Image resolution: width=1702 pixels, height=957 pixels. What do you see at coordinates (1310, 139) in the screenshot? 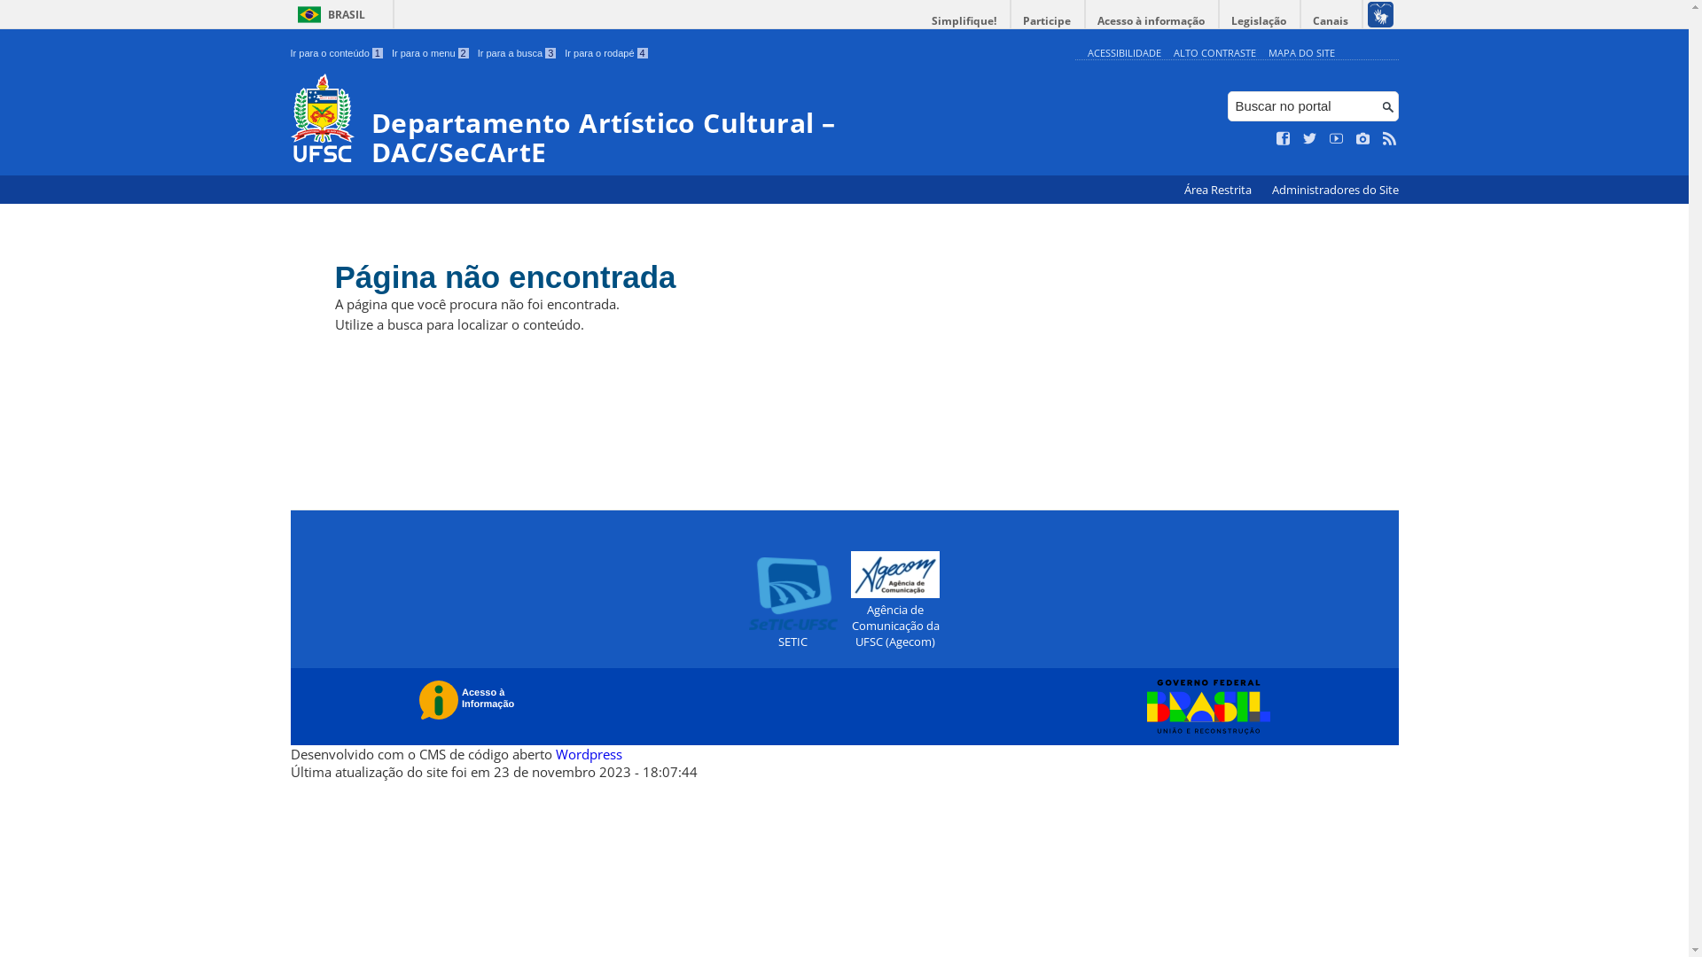
I see `Siga no Twitter` at bounding box center [1310, 139].